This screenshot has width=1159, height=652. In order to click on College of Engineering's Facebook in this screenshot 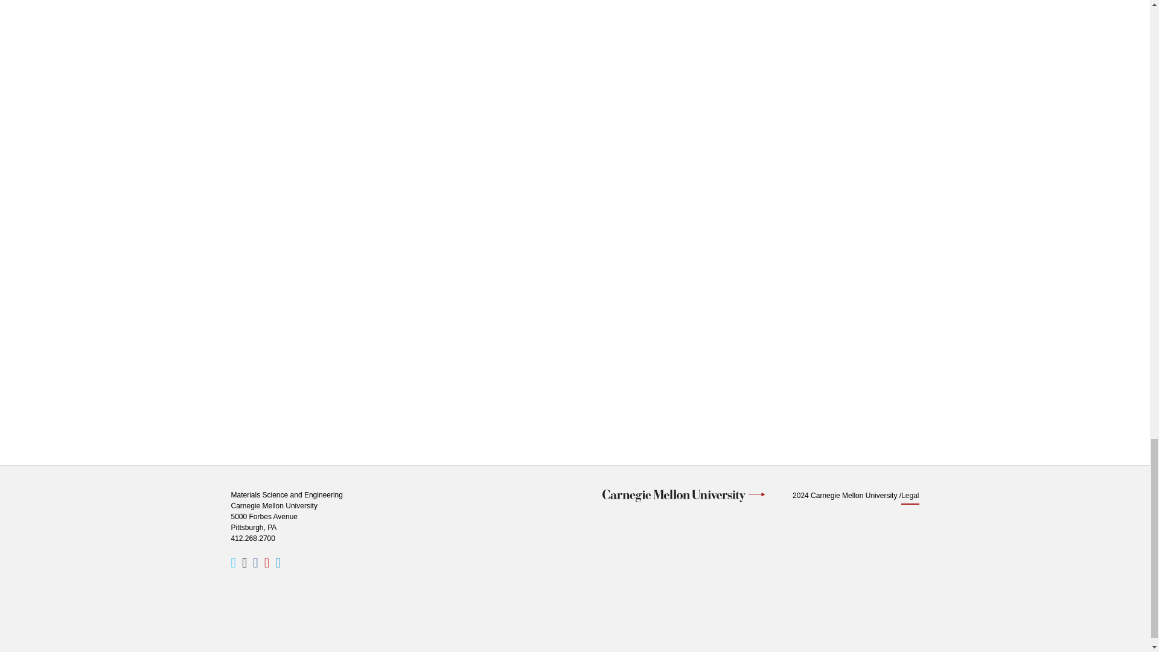, I will do `click(255, 563)`.